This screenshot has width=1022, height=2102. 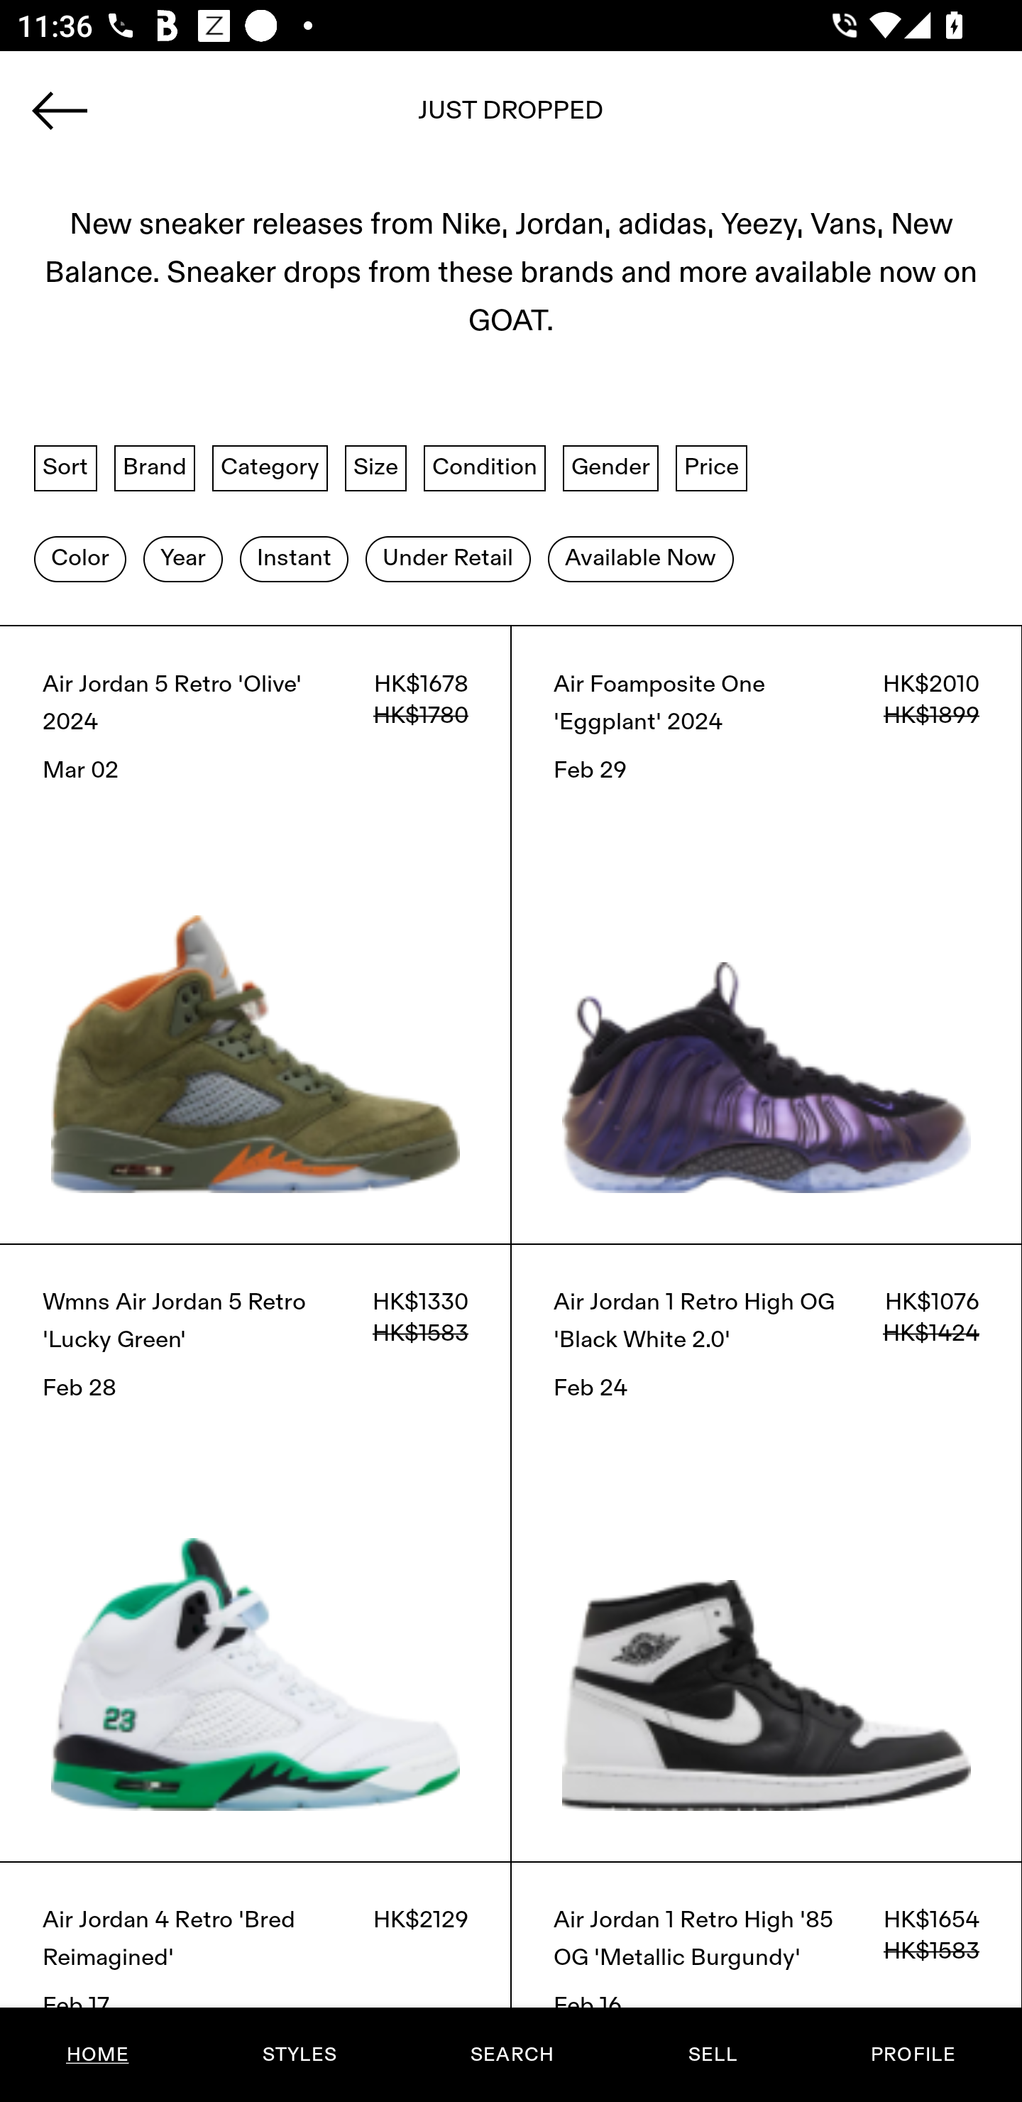 I want to click on Available Now, so click(x=640, y=557).